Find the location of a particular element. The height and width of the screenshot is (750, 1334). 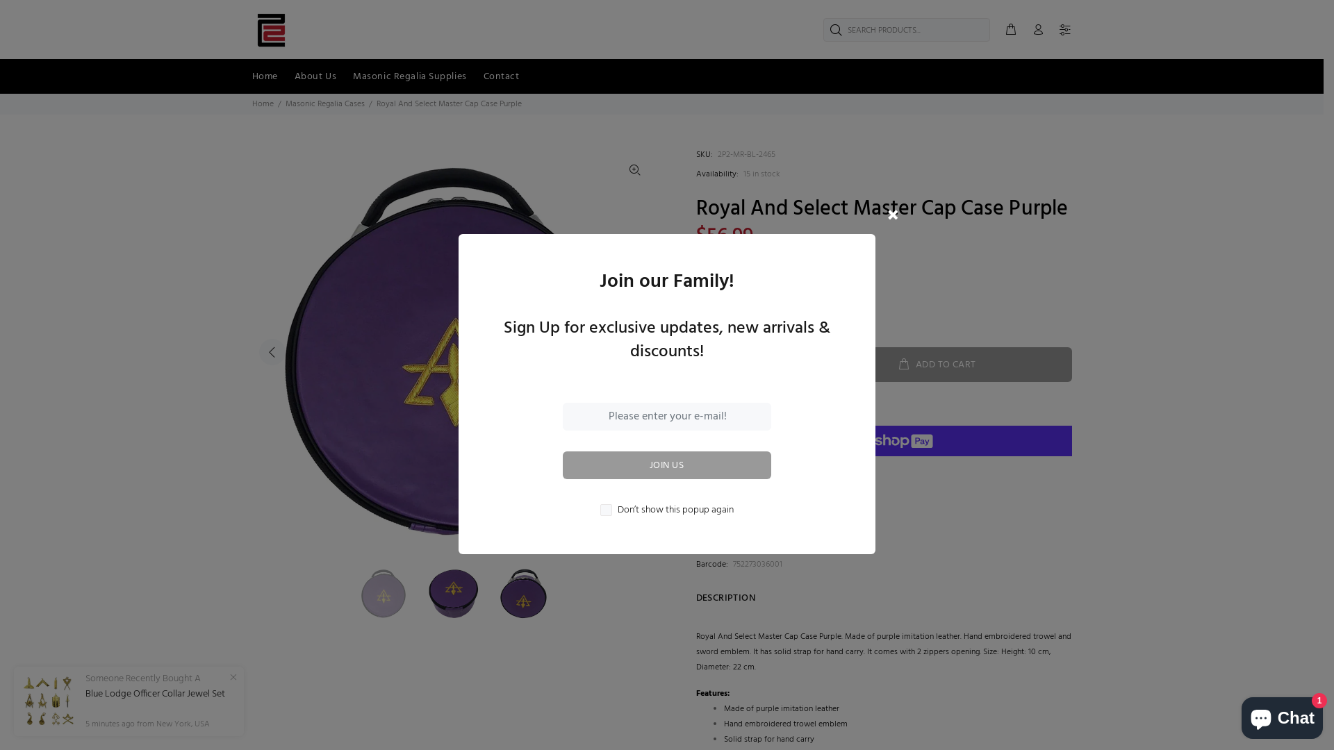

2Plus2 is located at coordinates (741, 526).